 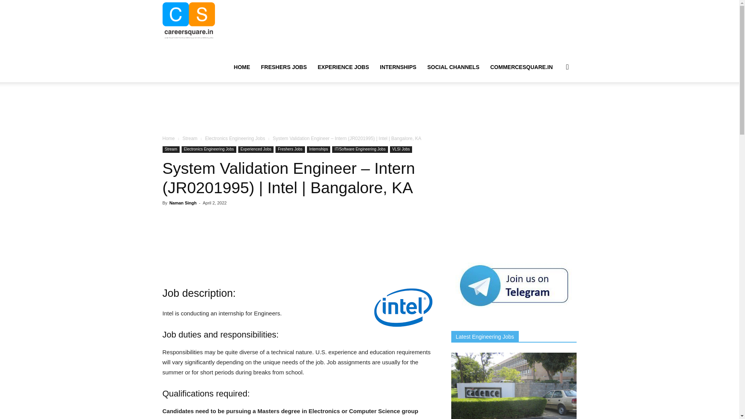 I want to click on Experienced Jobs, so click(x=256, y=149).